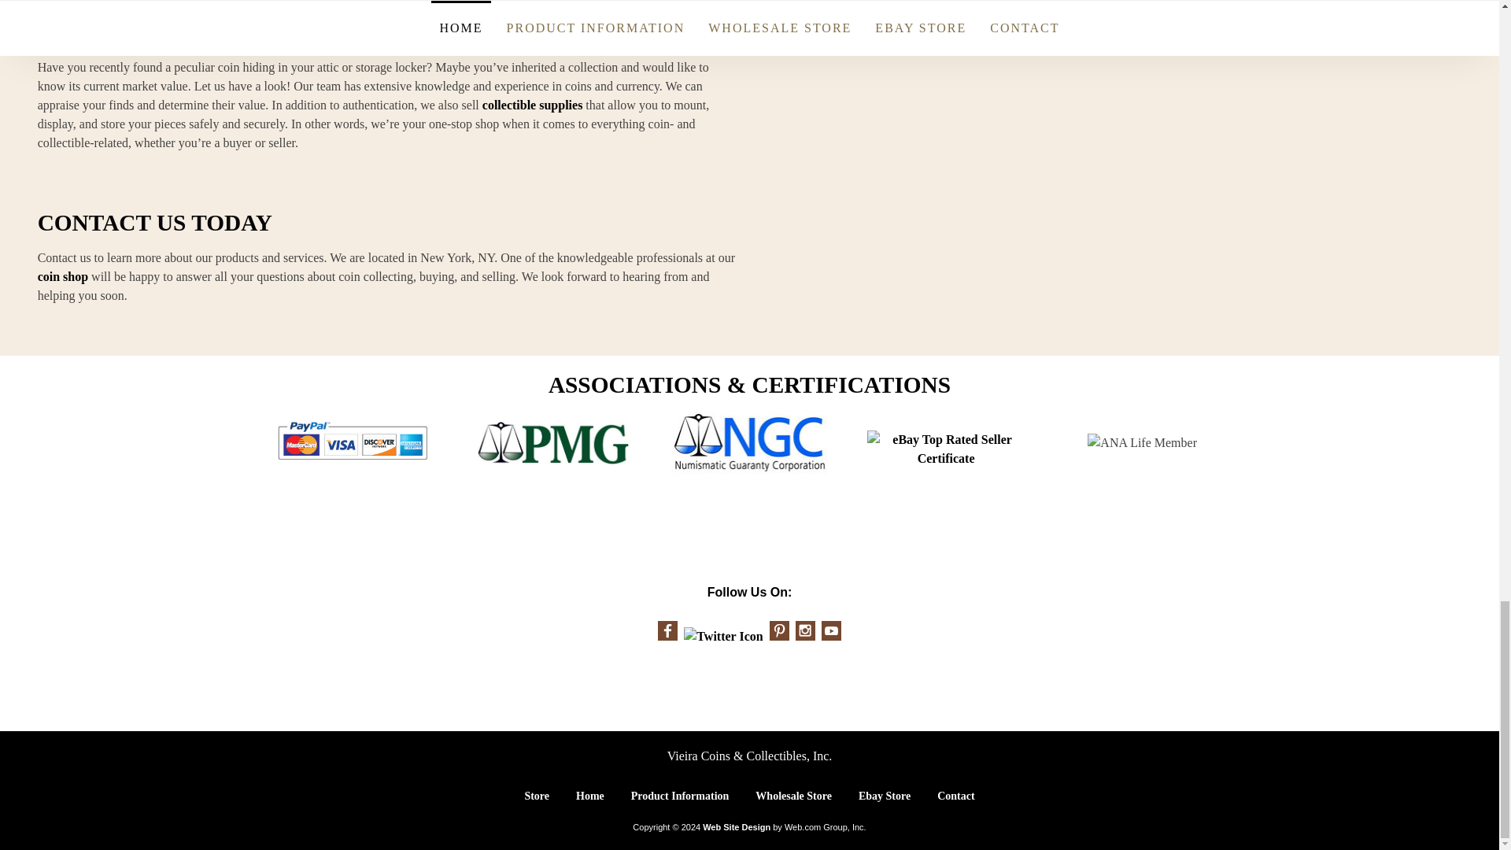 The width and height of the screenshot is (1511, 850). What do you see at coordinates (749, 442) in the screenshot?
I see `Numismatic Guaranty Corporation` at bounding box center [749, 442].